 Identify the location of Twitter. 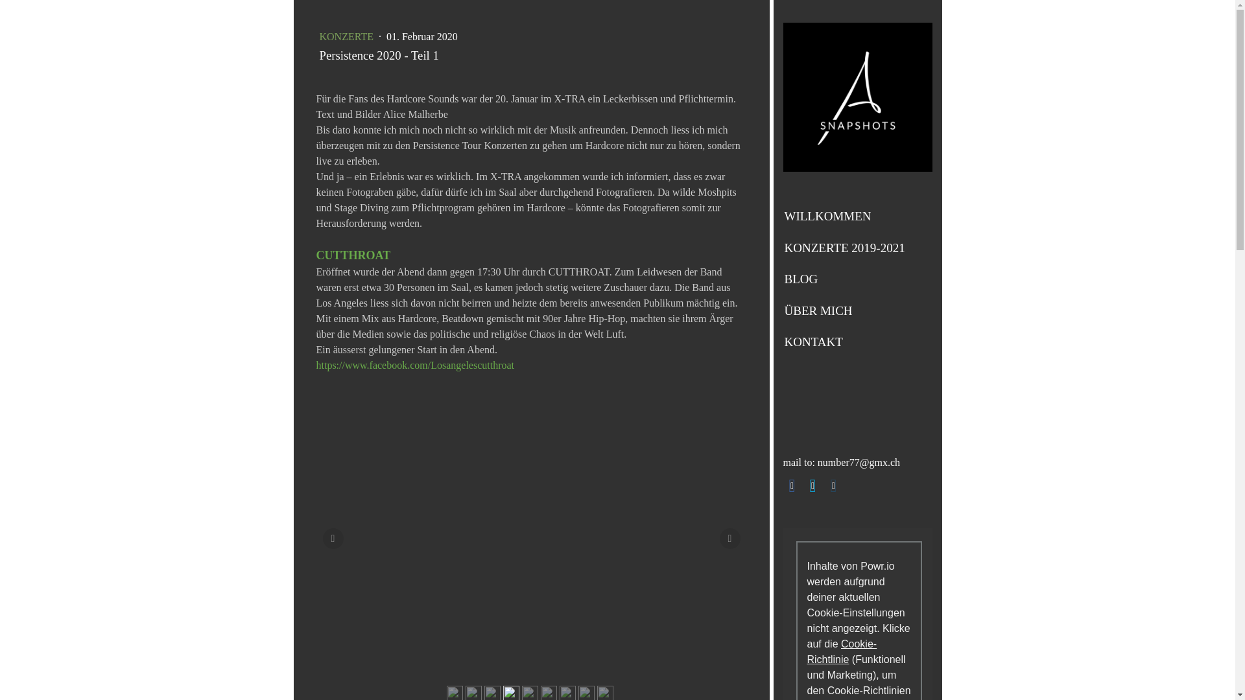
(813, 486).